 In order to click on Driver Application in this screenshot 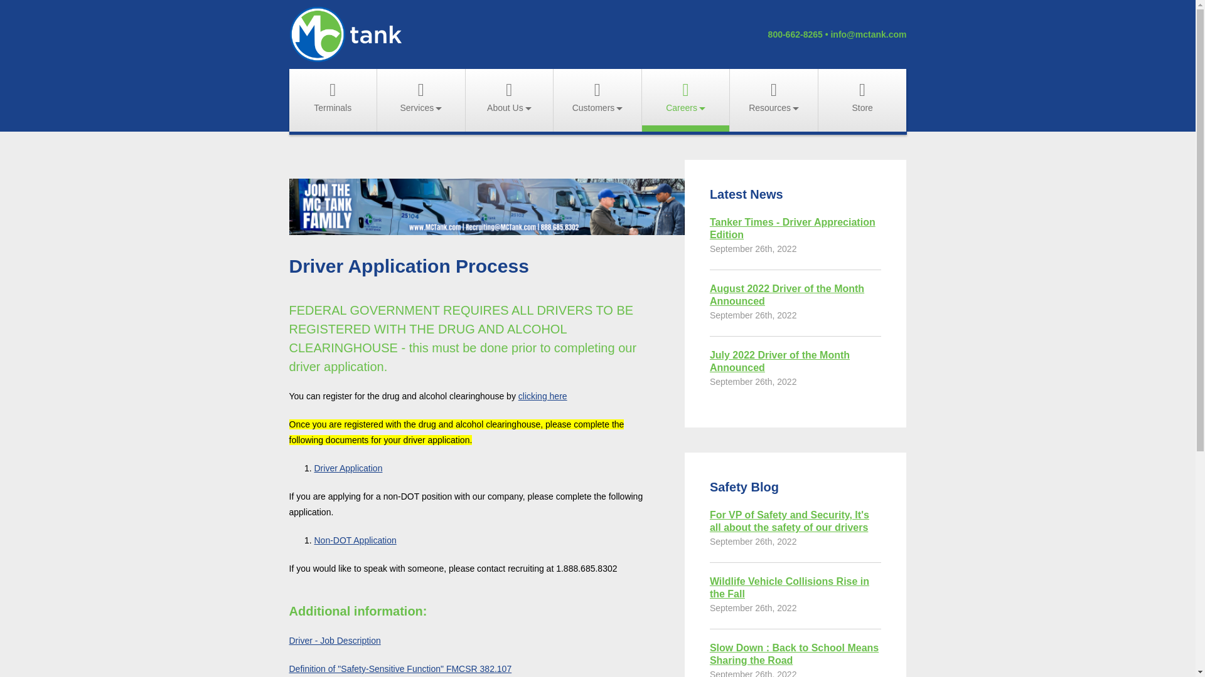, I will do `click(348, 468)`.